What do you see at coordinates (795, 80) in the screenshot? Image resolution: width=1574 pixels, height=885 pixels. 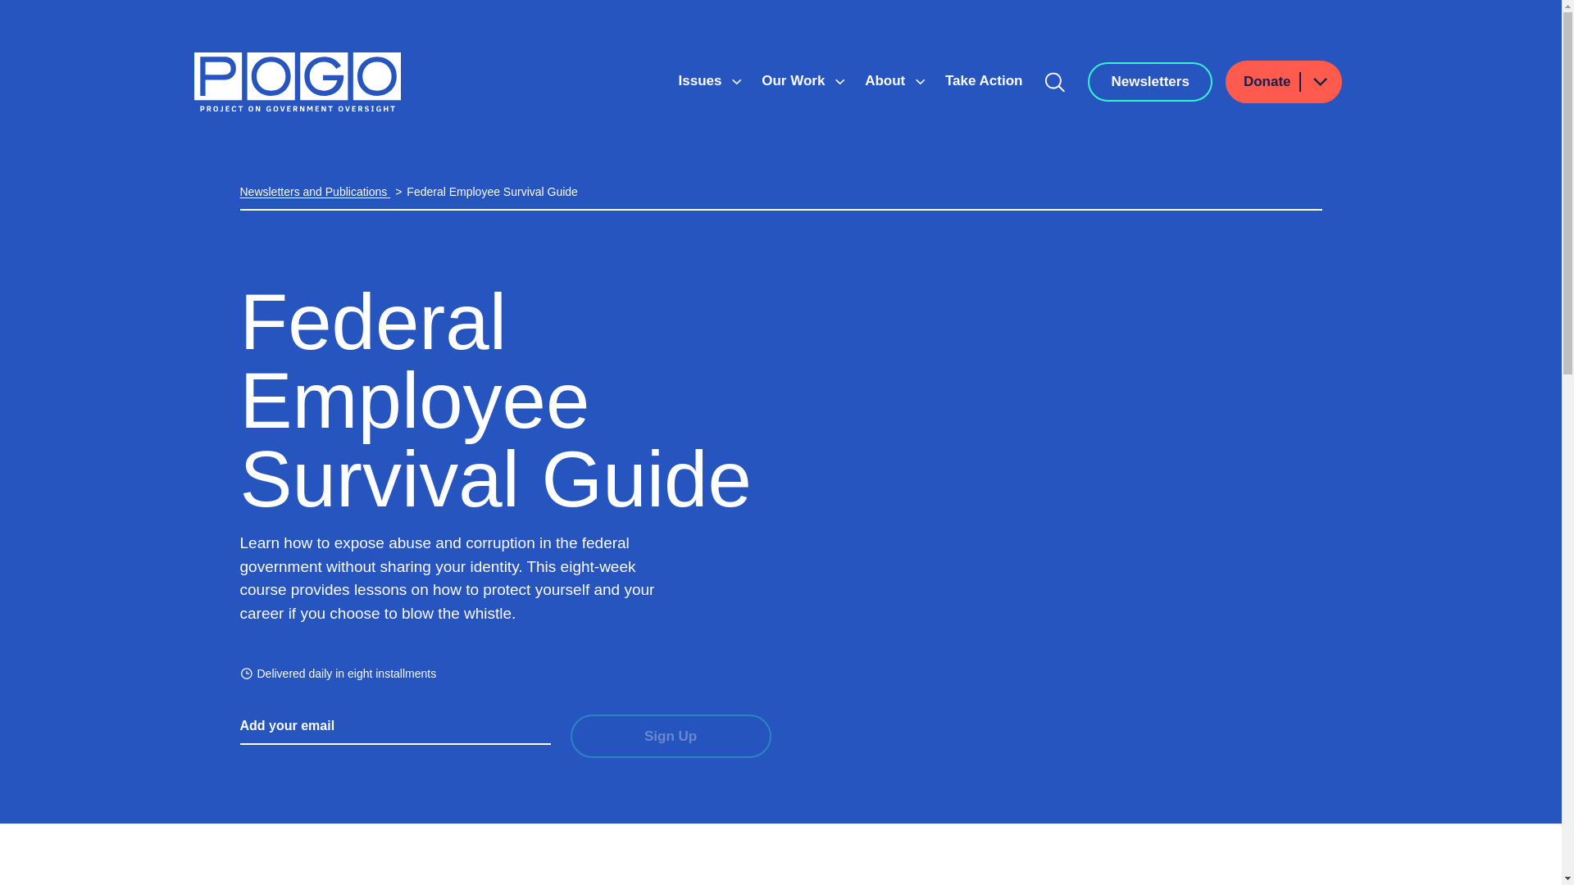 I see `Our Work` at bounding box center [795, 80].